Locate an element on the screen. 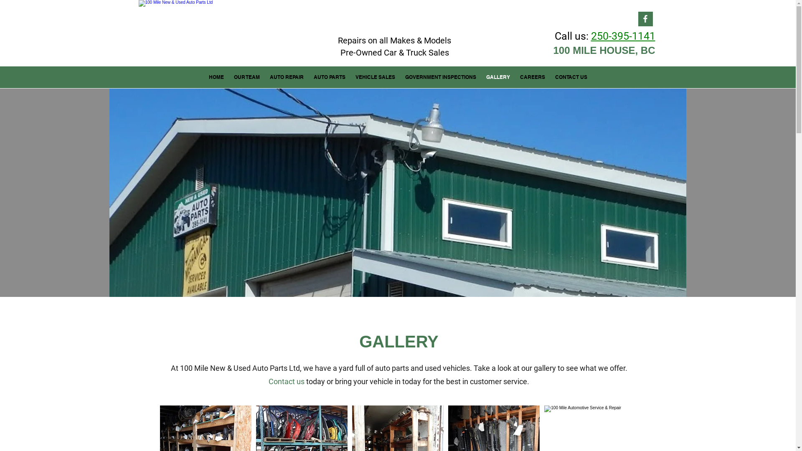 The height and width of the screenshot is (451, 802). CONTACT US is located at coordinates (571, 77).